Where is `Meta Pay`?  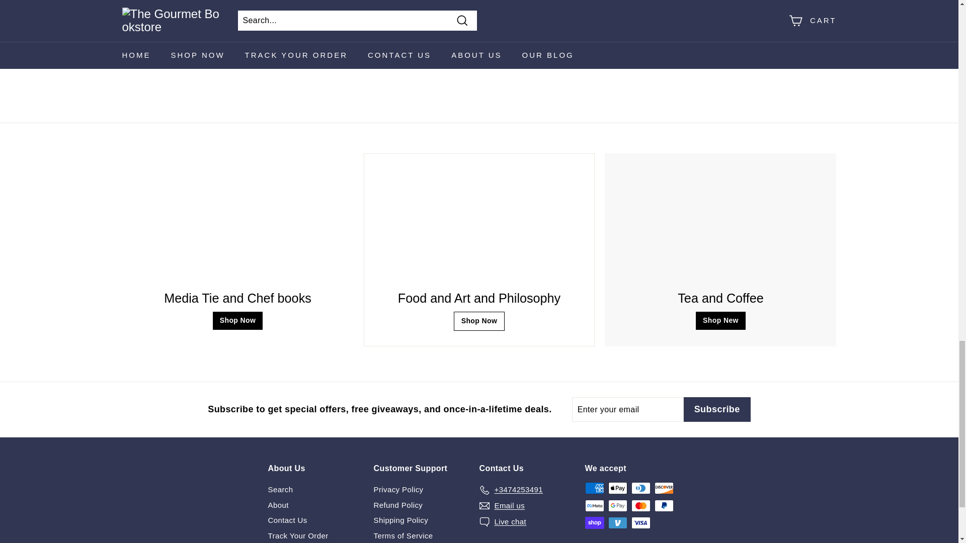 Meta Pay is located at coordinates (594, 506).